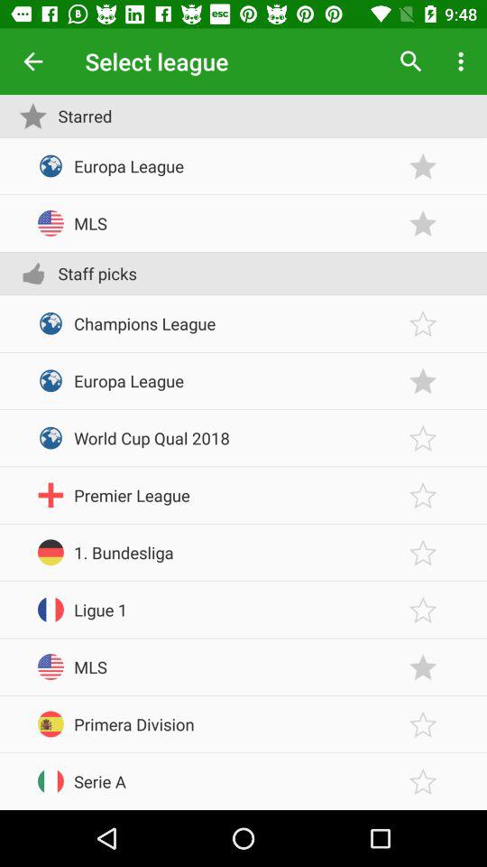  What do you see at coordinates (32, 61) in the screenshot?
I see `open item next to select league` at bounding box center [32, 61].